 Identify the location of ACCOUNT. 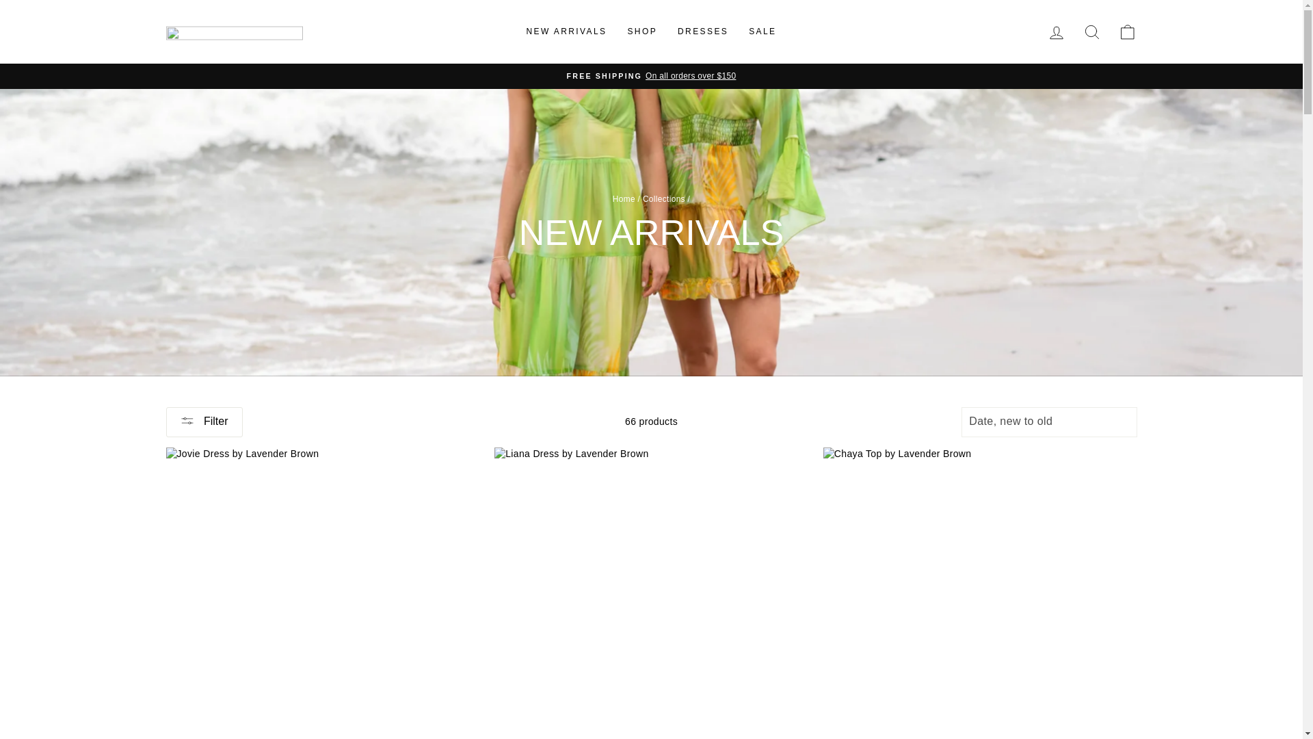
(1056, 32).